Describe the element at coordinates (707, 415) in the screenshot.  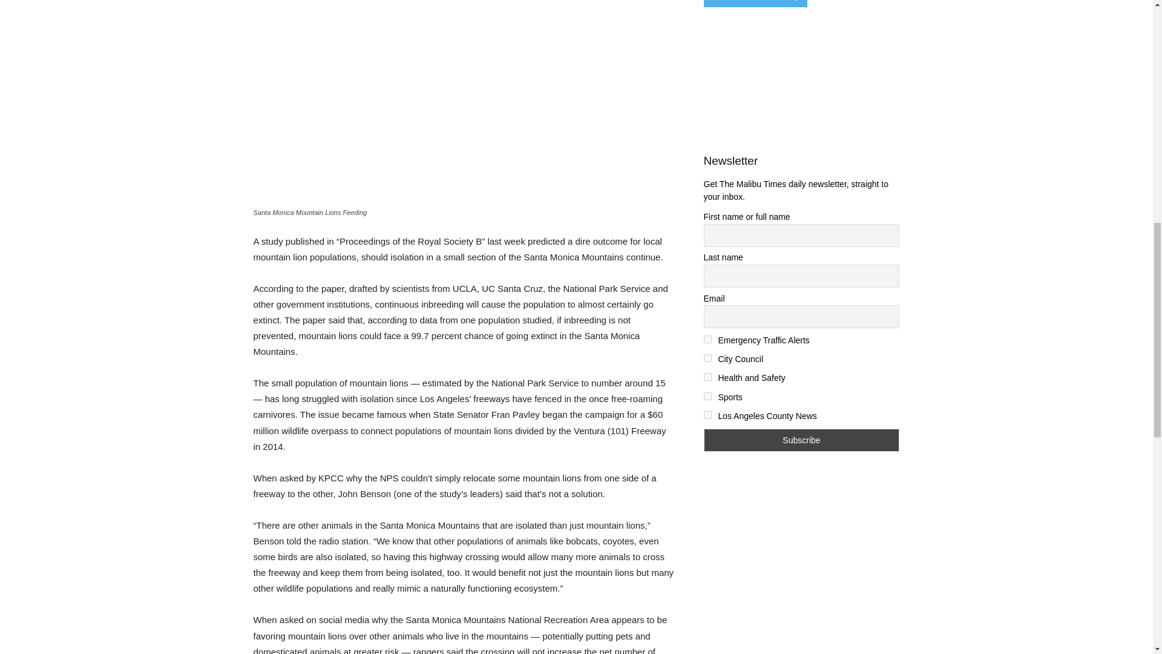
I see `6` at that location.